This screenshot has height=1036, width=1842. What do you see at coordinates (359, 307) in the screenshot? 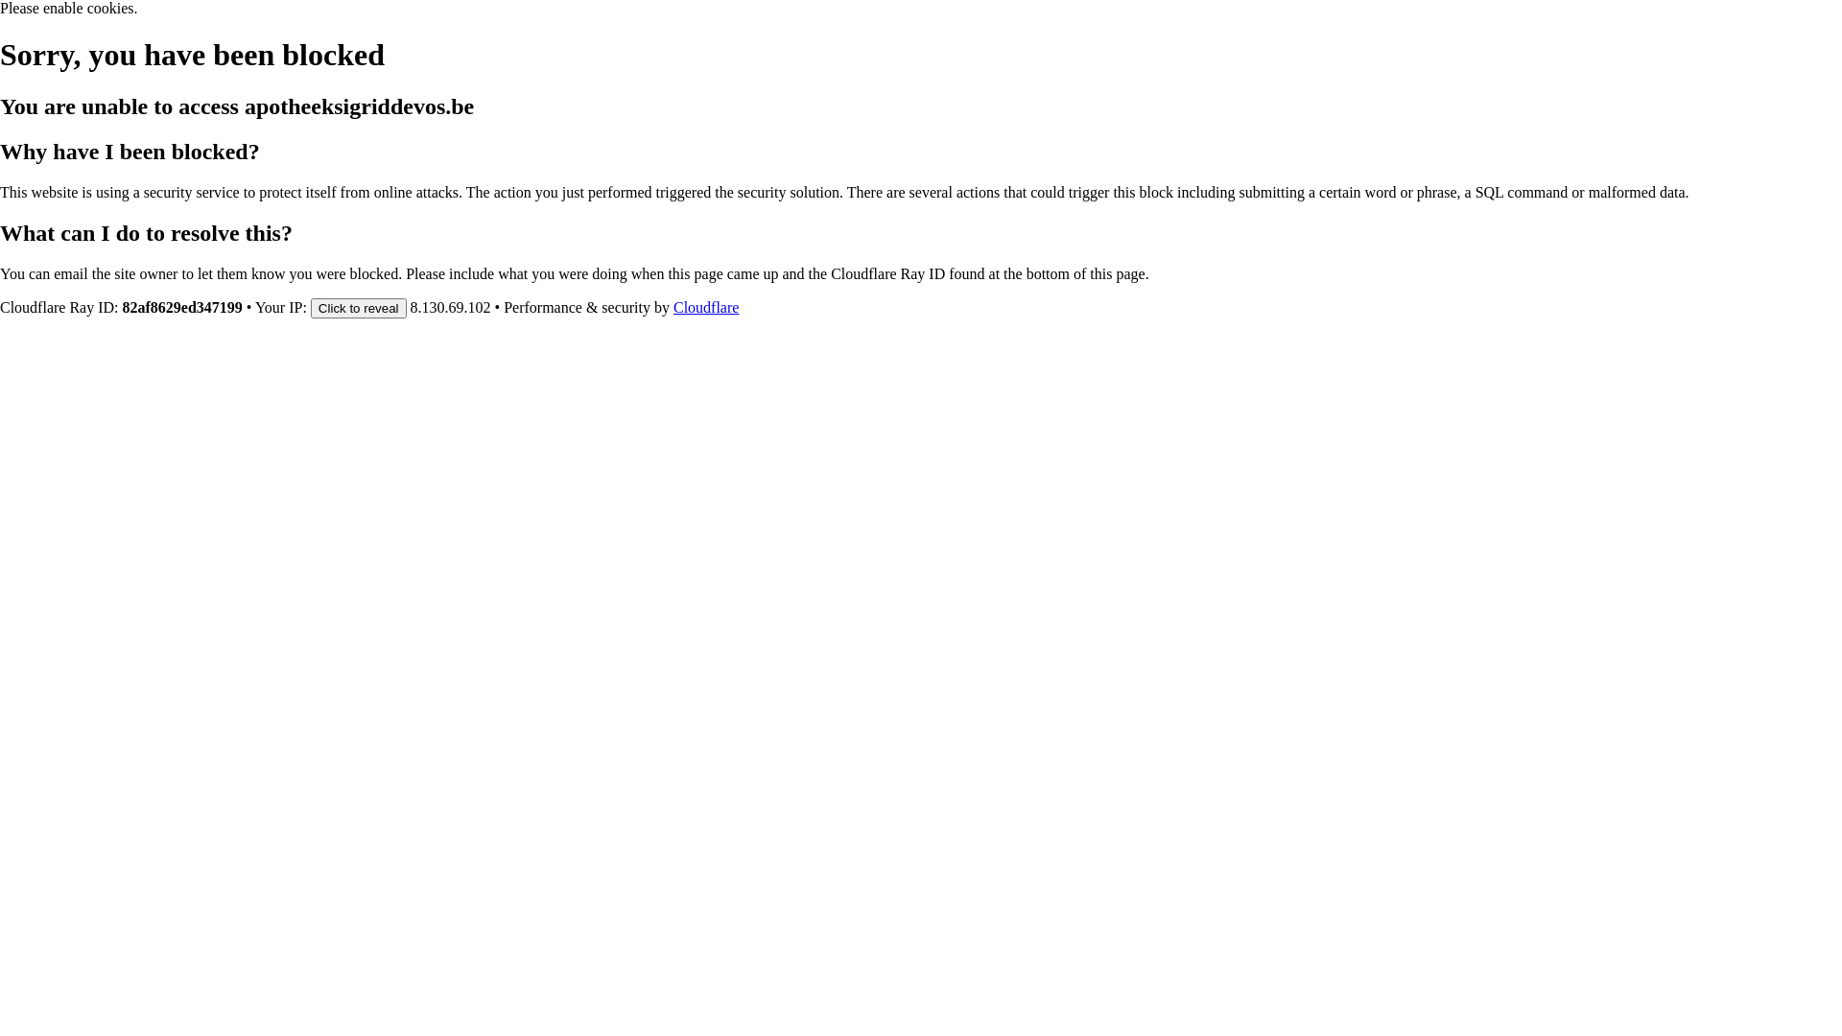
I see `Click to reveal` at bounding box center [359, 307].